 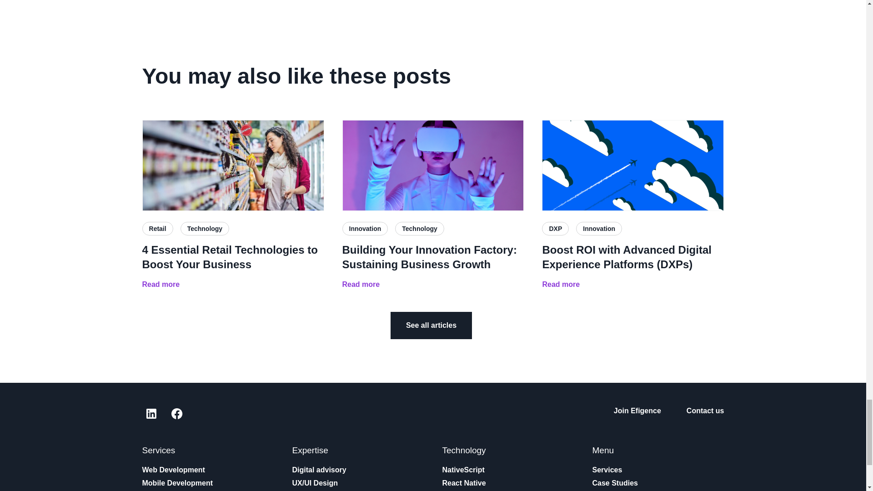 What do you see at coordinates (599, 229) in the screenshot?
I see `Innovation` at bounding box center [599, 229].